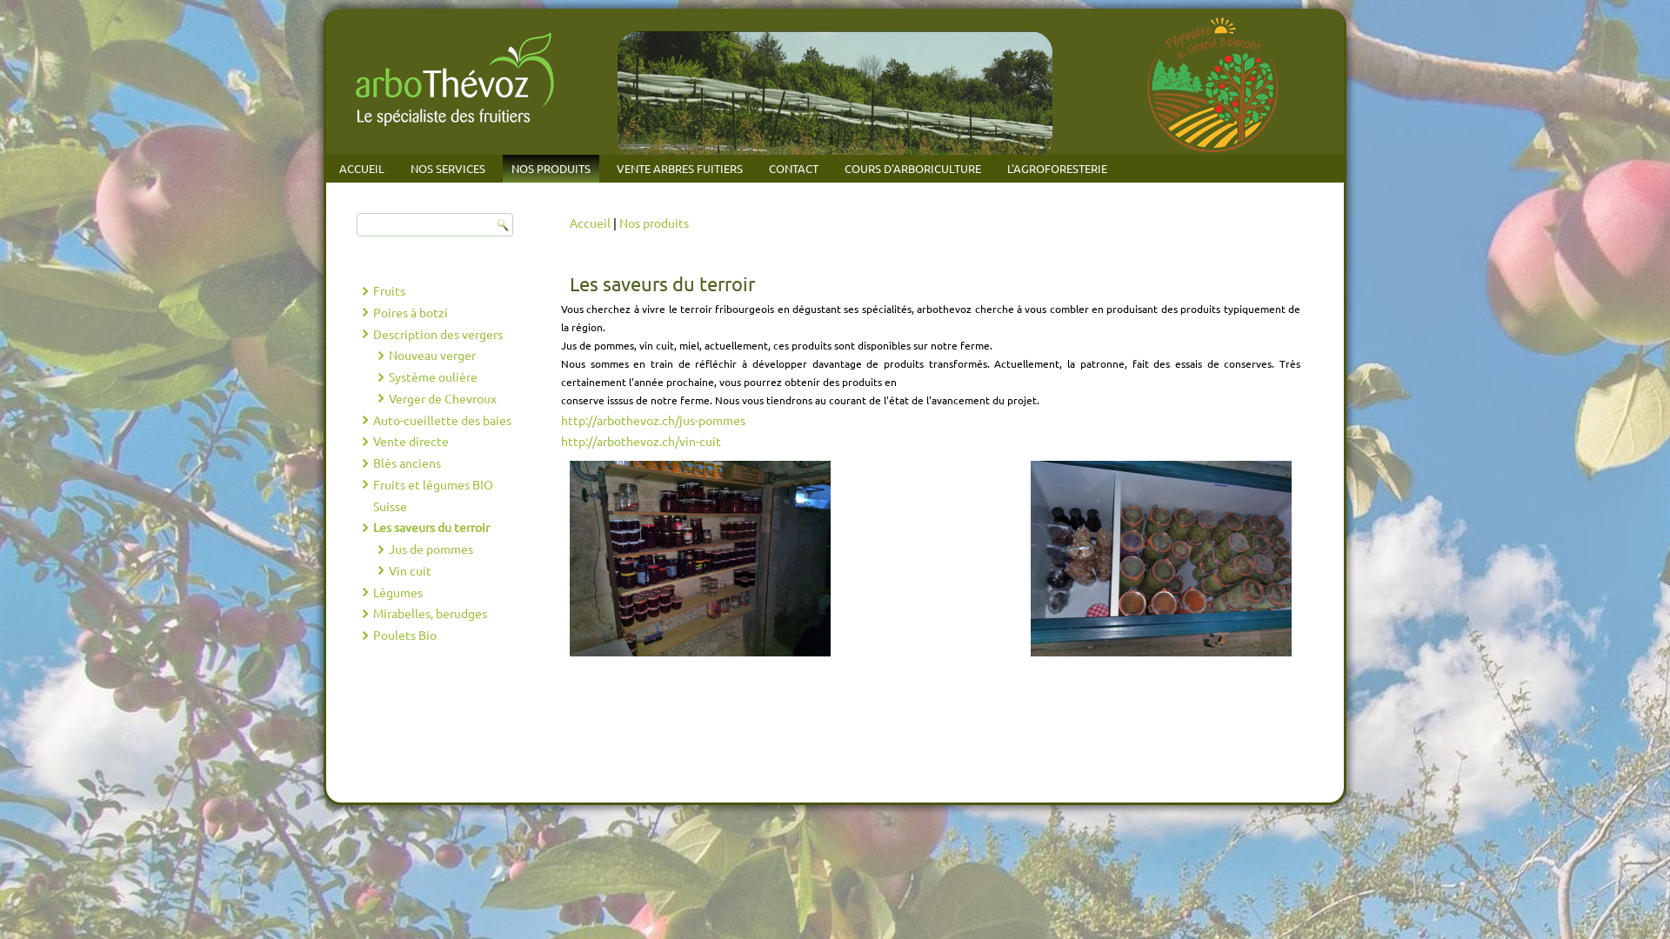  Describe the element at coordinates (443, 398) in the screenshot. I see `Verger de Chevroux` at that location.